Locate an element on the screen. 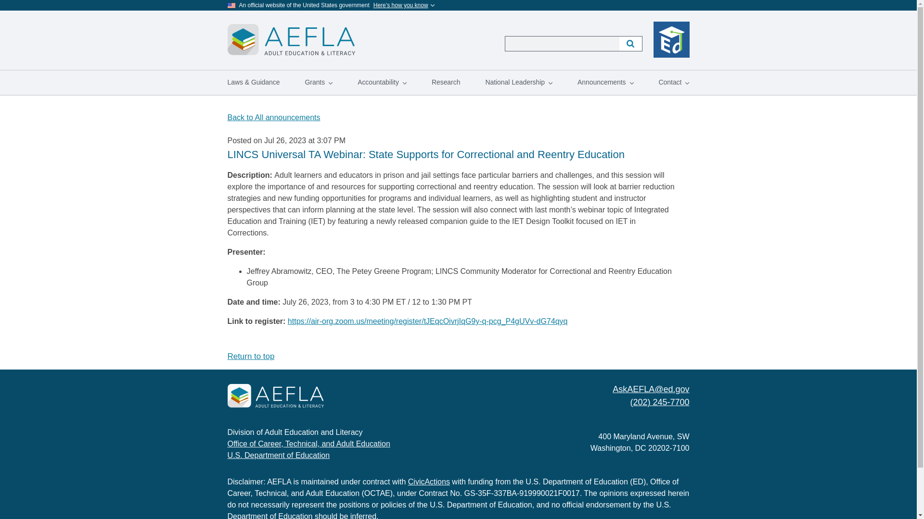 The width and height of the screenshot is (924, 519). CivicActions is located at coordinates (429, 482).